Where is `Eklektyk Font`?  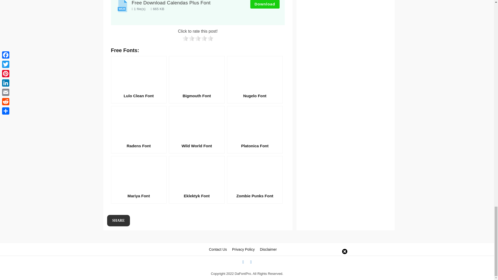 Eklektyk Font is located at coordinates (197, 180).